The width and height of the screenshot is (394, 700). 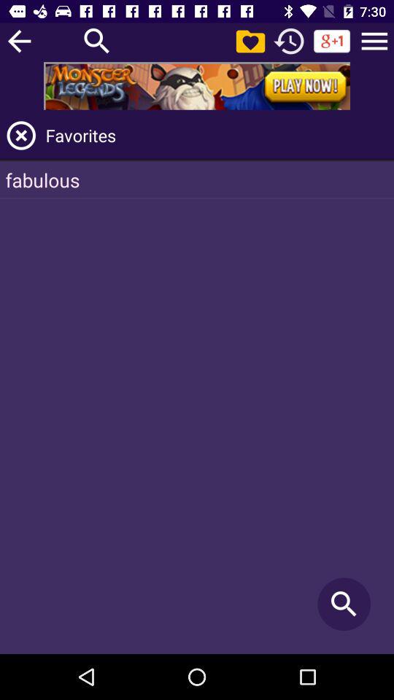 What do you see at coordinates (344, 604) in the screenshot?
I see `turn off the item at the bottom right corner` at bounding box center [344, 604].